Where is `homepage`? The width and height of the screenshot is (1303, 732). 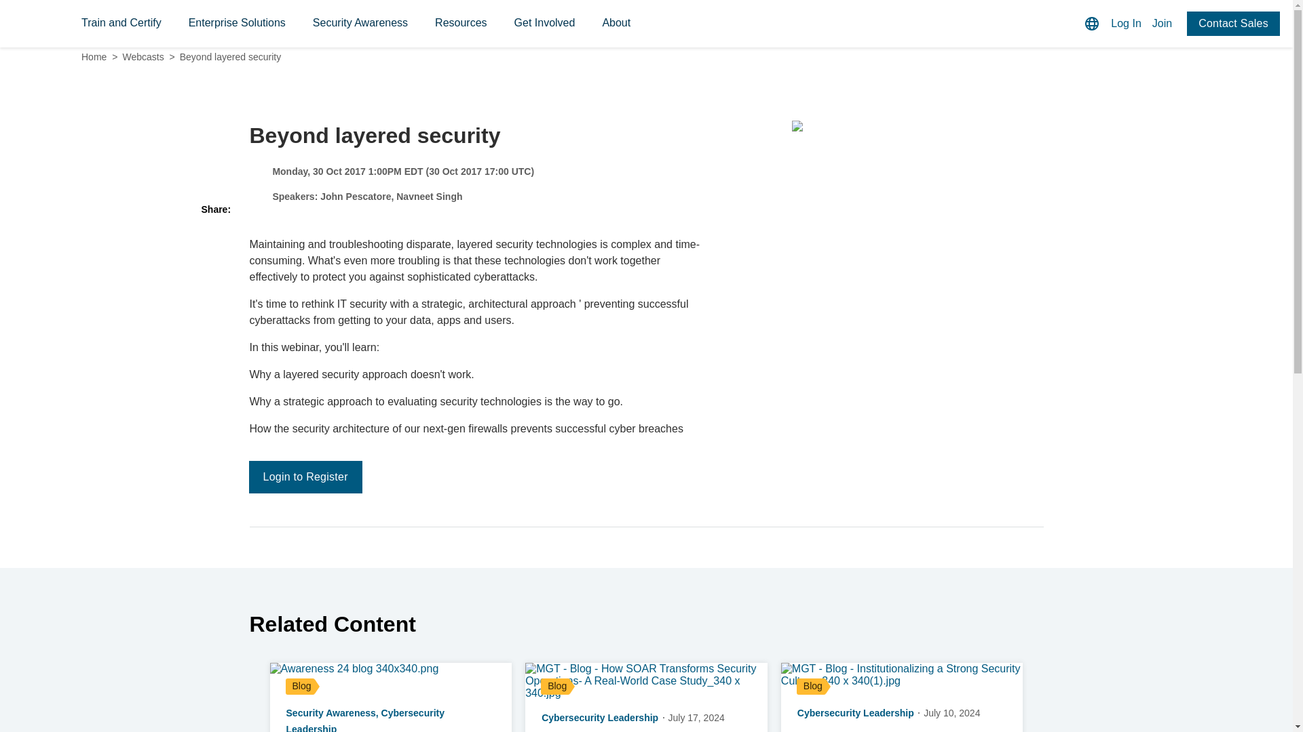
homepage is located at coordinates (54, 24).